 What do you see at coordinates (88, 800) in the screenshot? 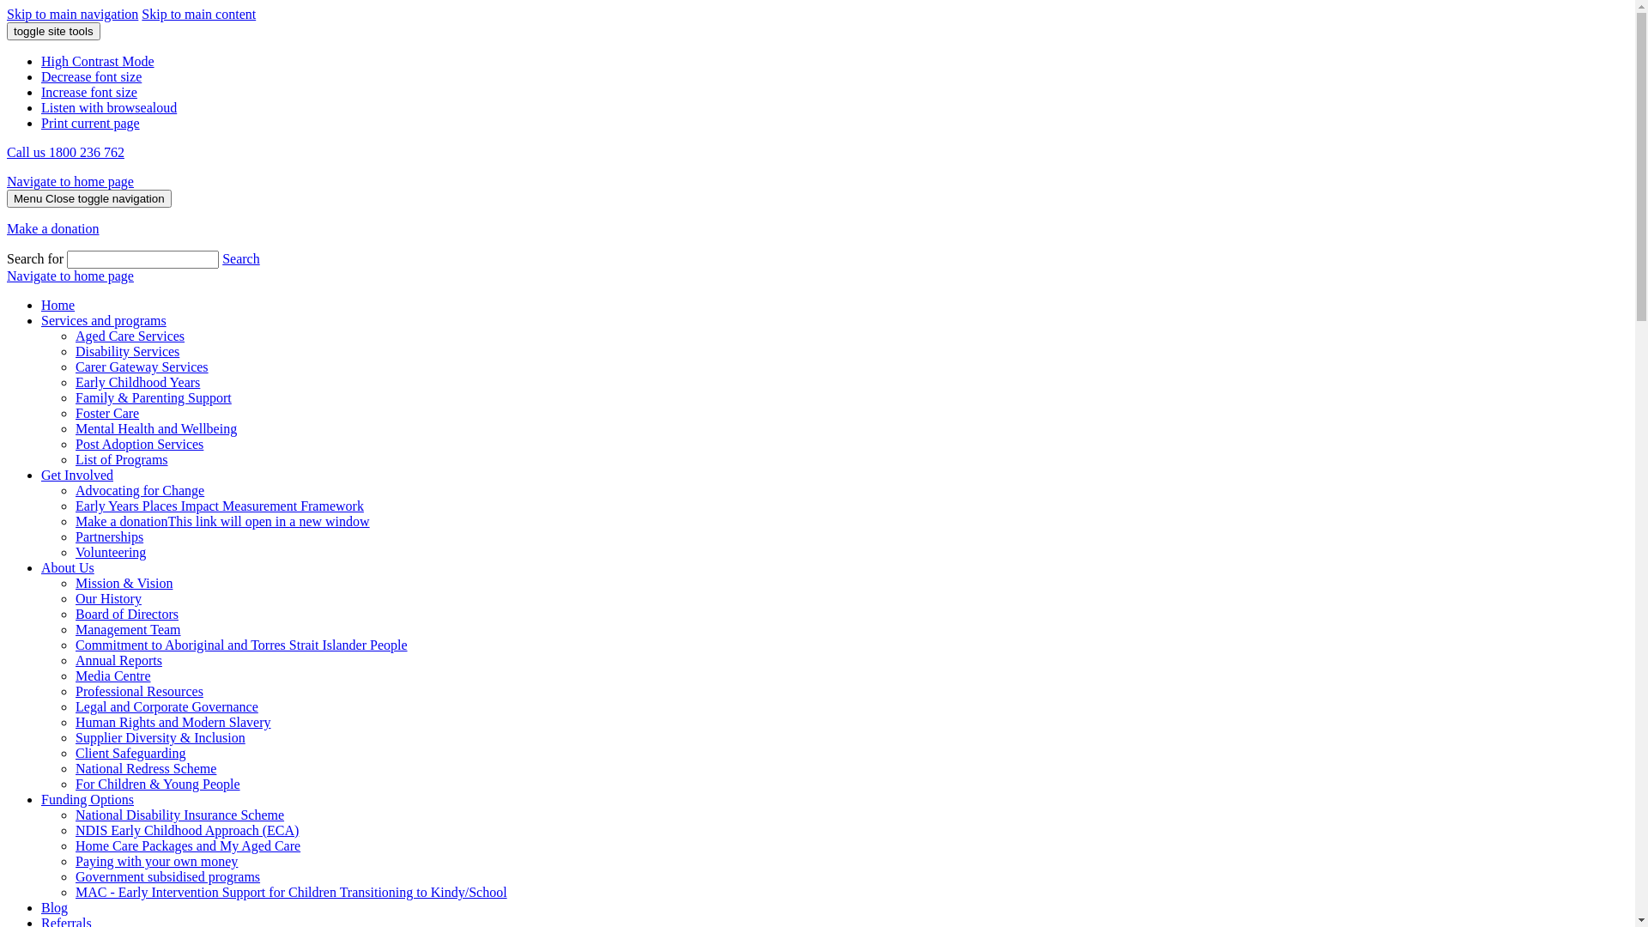
I see `Funding Options` at bounding box center [88, 800].